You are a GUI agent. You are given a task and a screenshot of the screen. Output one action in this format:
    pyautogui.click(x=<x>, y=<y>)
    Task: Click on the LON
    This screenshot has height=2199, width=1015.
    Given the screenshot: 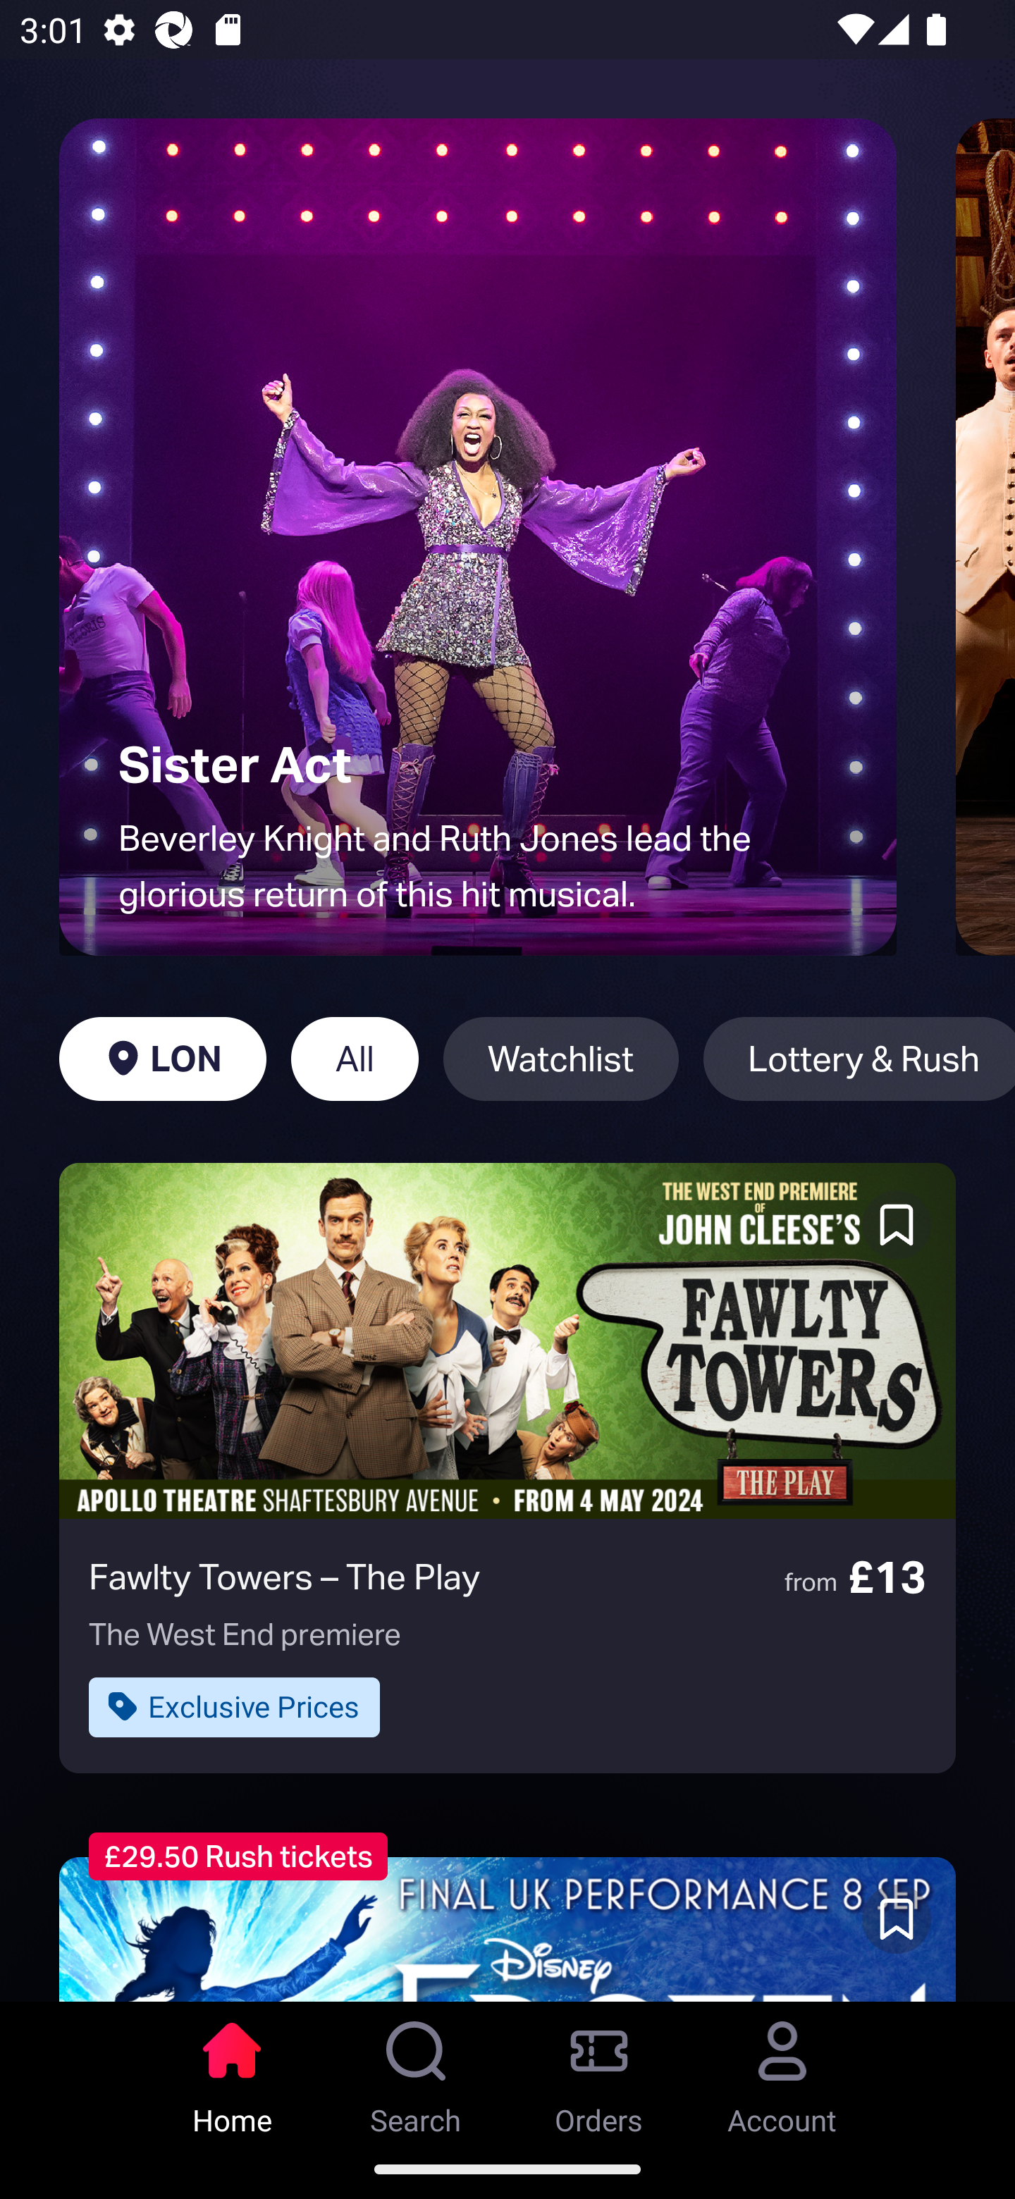 What is the action you would take?
    pyautogui.click(x=162, y=1059)
    